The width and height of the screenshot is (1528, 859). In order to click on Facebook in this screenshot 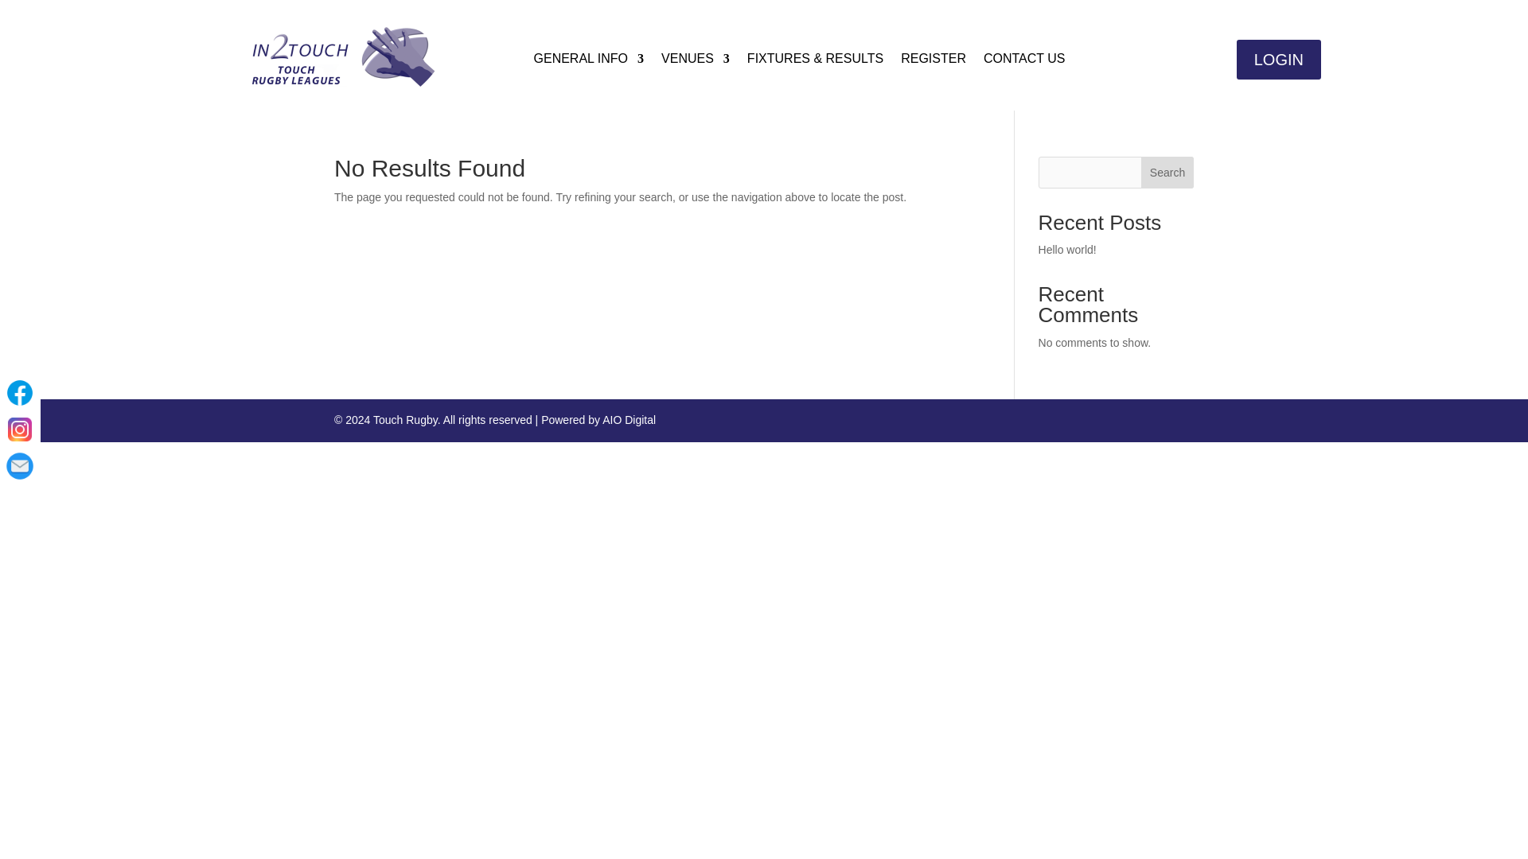, I will do `click(19, 393)`.